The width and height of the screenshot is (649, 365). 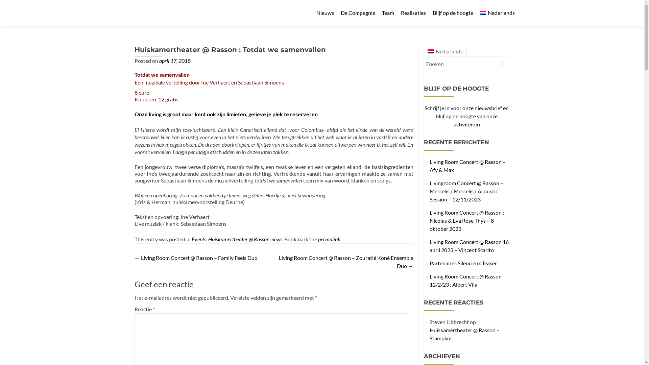 What do you see at coordinates (358, 13) in the screenshot?
I see `De Compagnie` at bounding box center [358, 13].